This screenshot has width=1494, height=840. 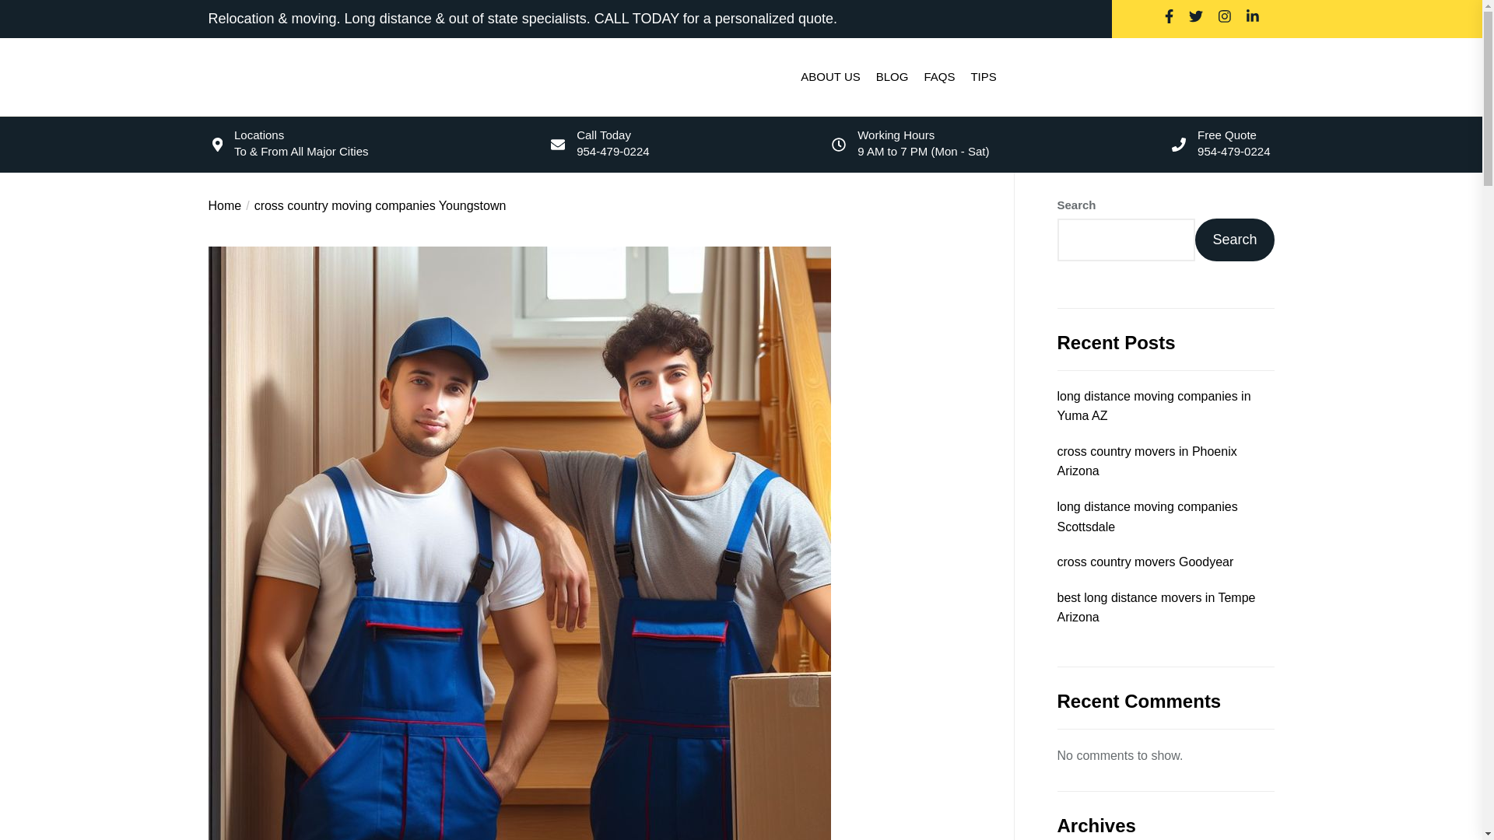 I want to click on FAQS, so click(x=938, y=76).